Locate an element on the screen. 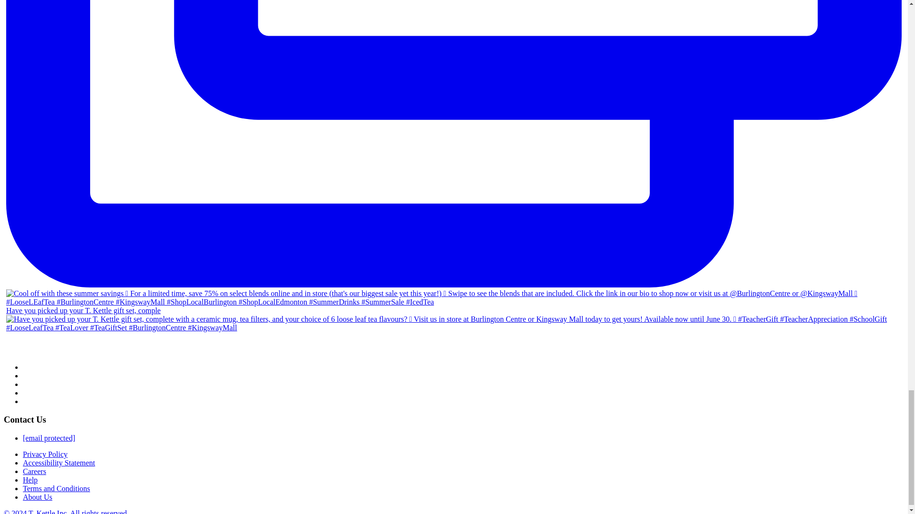  Privacy Policy is located at coordinates (45, 454).